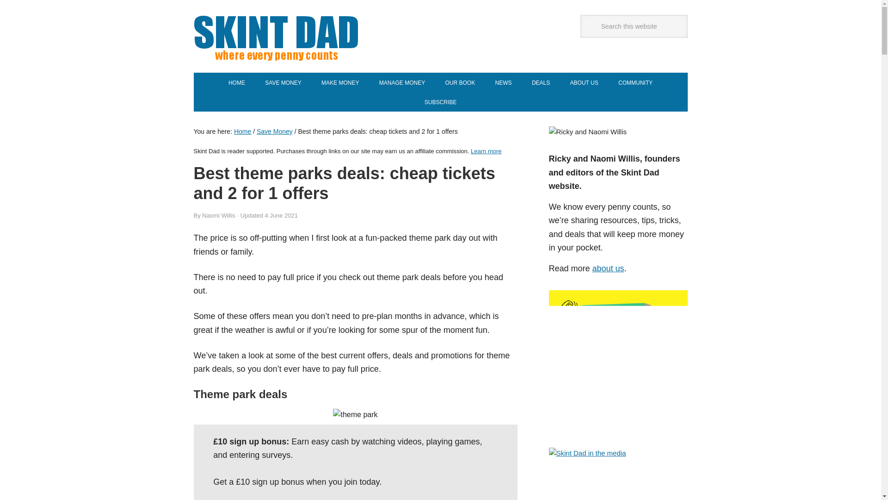 This screenshot has height=500, width=888. I want to click on SAVE MONEY, so click(283, 82).